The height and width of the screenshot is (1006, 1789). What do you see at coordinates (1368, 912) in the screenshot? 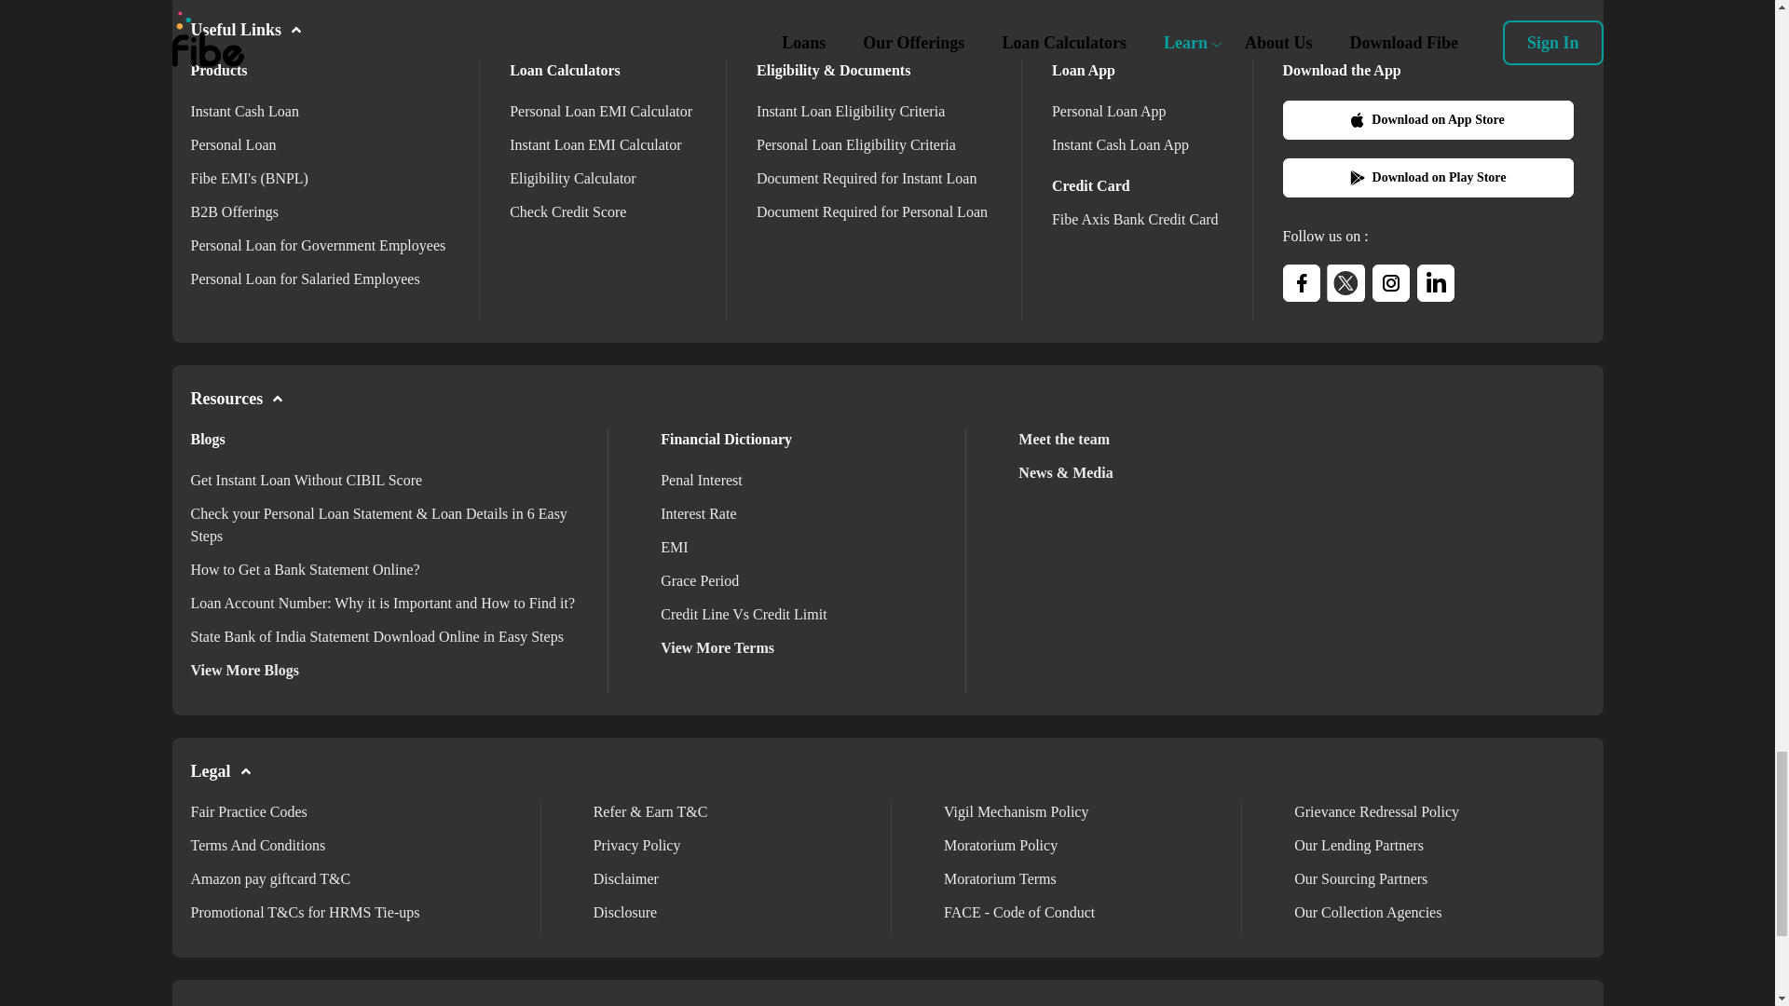
I see `Our Collection Agencies` at bounding box center [1368, 912].